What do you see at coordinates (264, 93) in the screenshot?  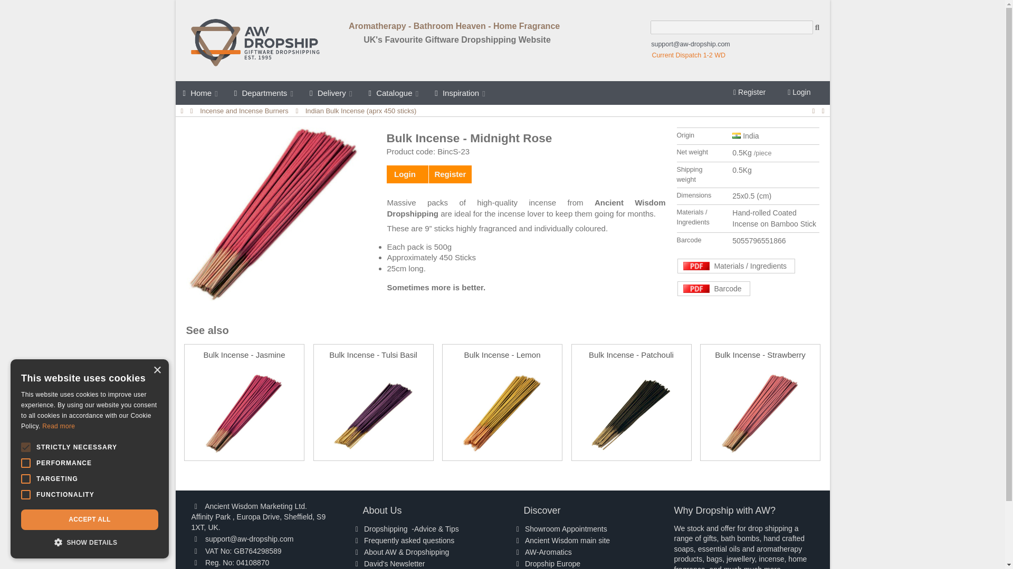 I see `Departments` at bounding box center [264, 93].